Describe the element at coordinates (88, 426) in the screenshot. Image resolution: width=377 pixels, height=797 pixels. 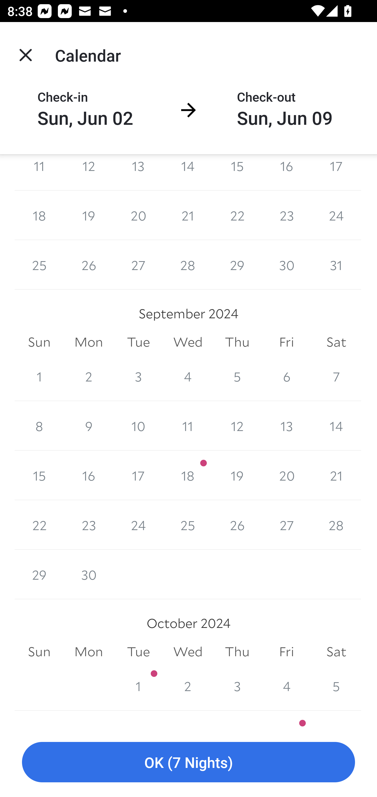
I see `9 9 September 2024` at that location.